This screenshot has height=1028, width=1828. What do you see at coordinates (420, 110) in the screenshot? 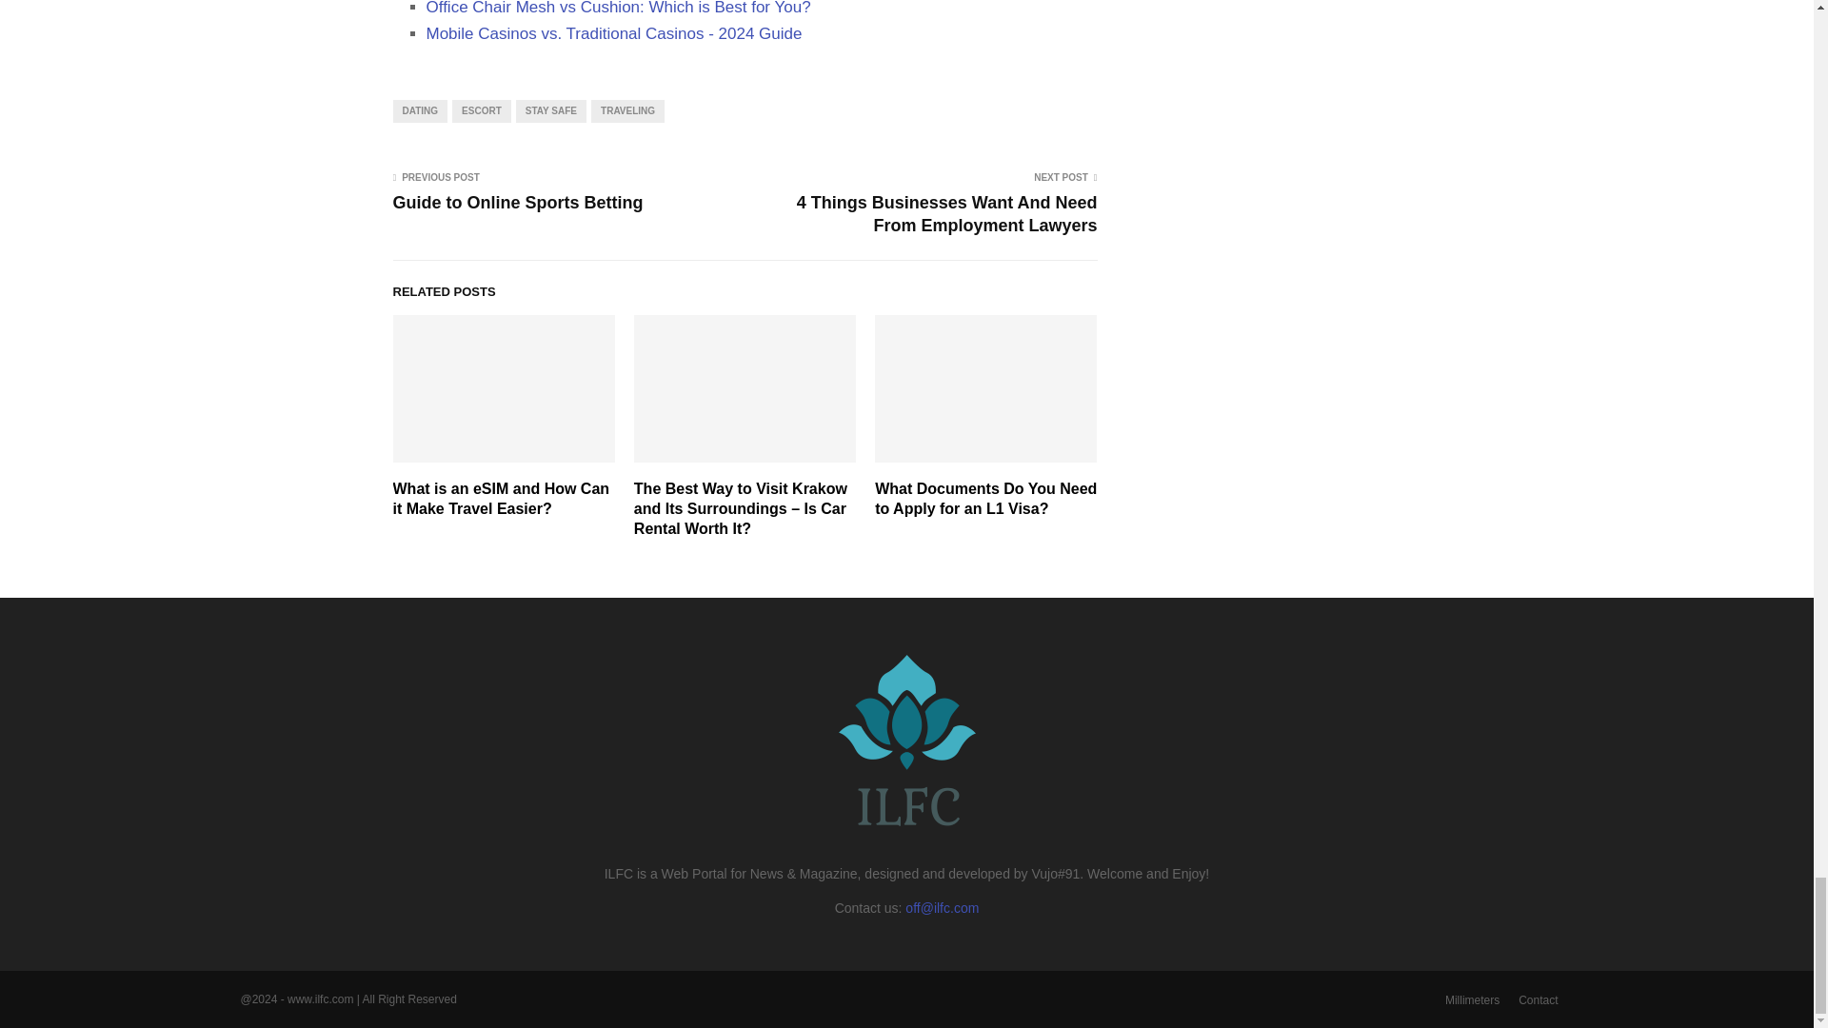
I see `DATING` at bounding box center [420, 110].